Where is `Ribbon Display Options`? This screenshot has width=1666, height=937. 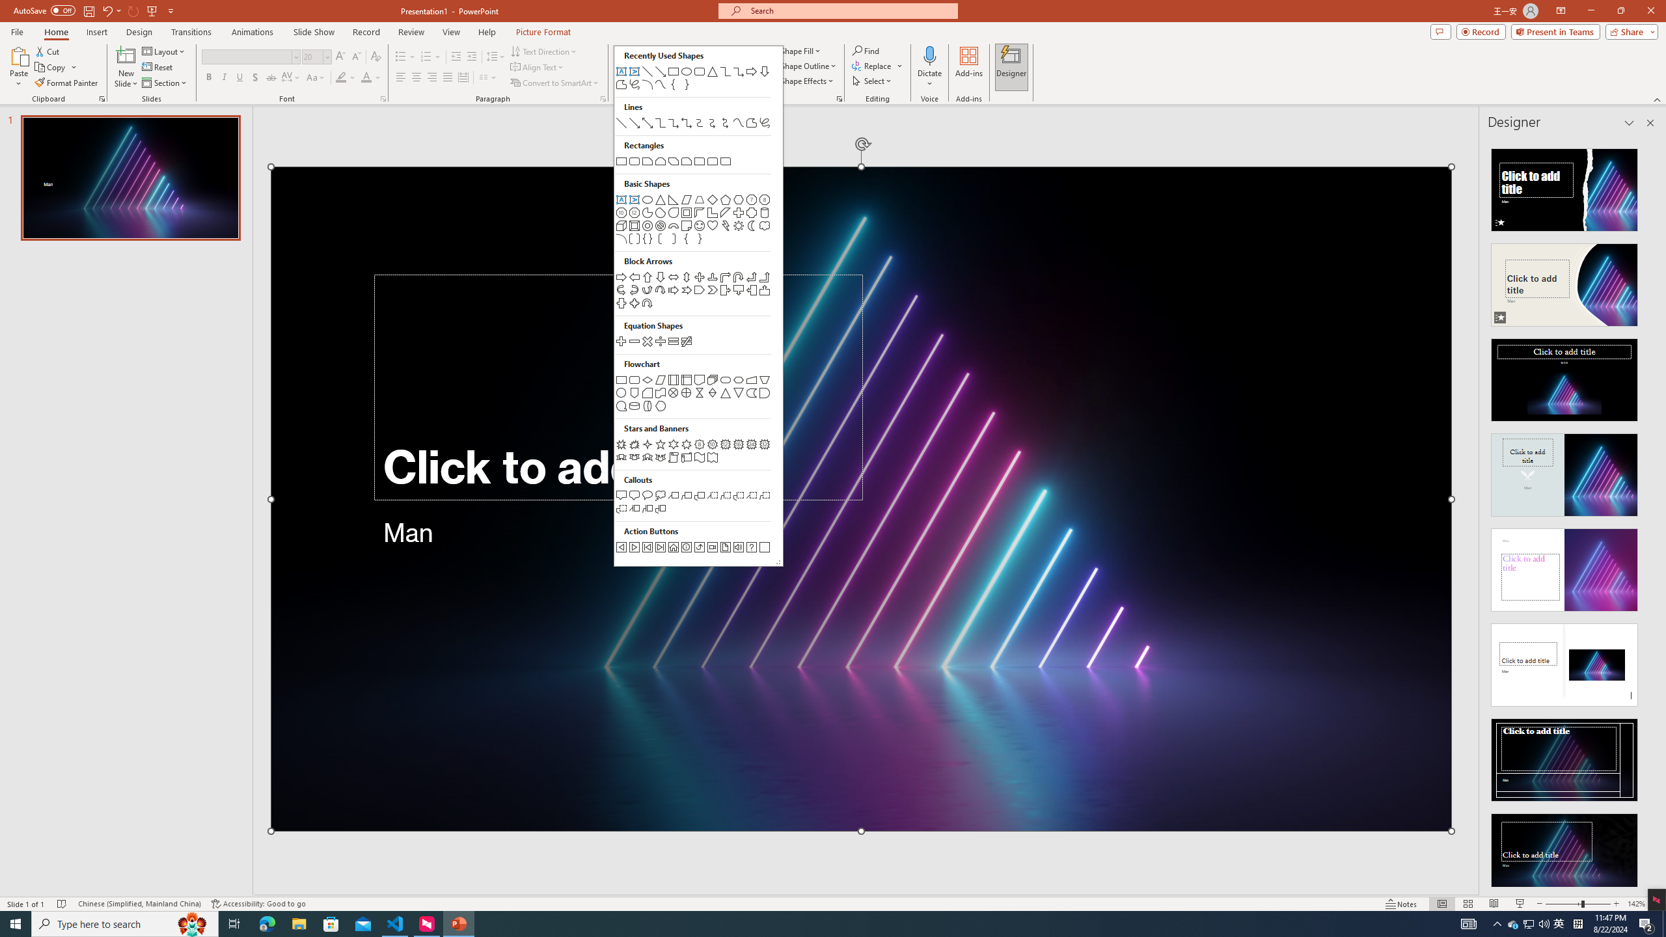 Ribbon Display Options is located at coordinates (68, 83).